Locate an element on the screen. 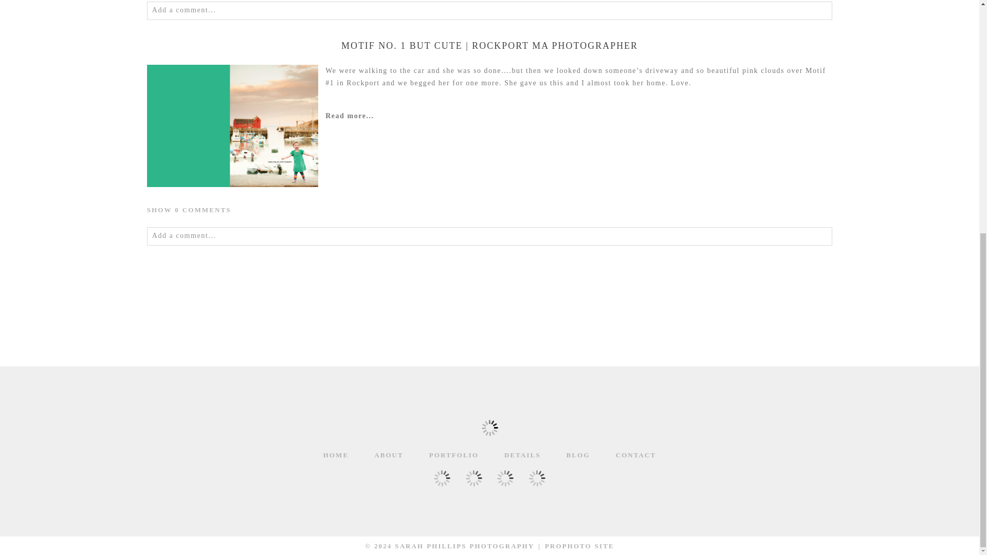  DETAILS is located at coordinates (522, 455).